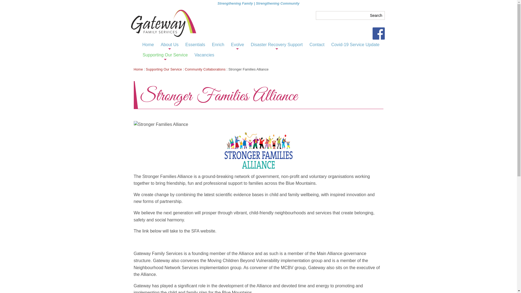 The width and height of the screenshot is (521, 293). What do you see at coordinates (218, 45) in the screenshot?
I see `Enrich` at bounding box center [218, 45].